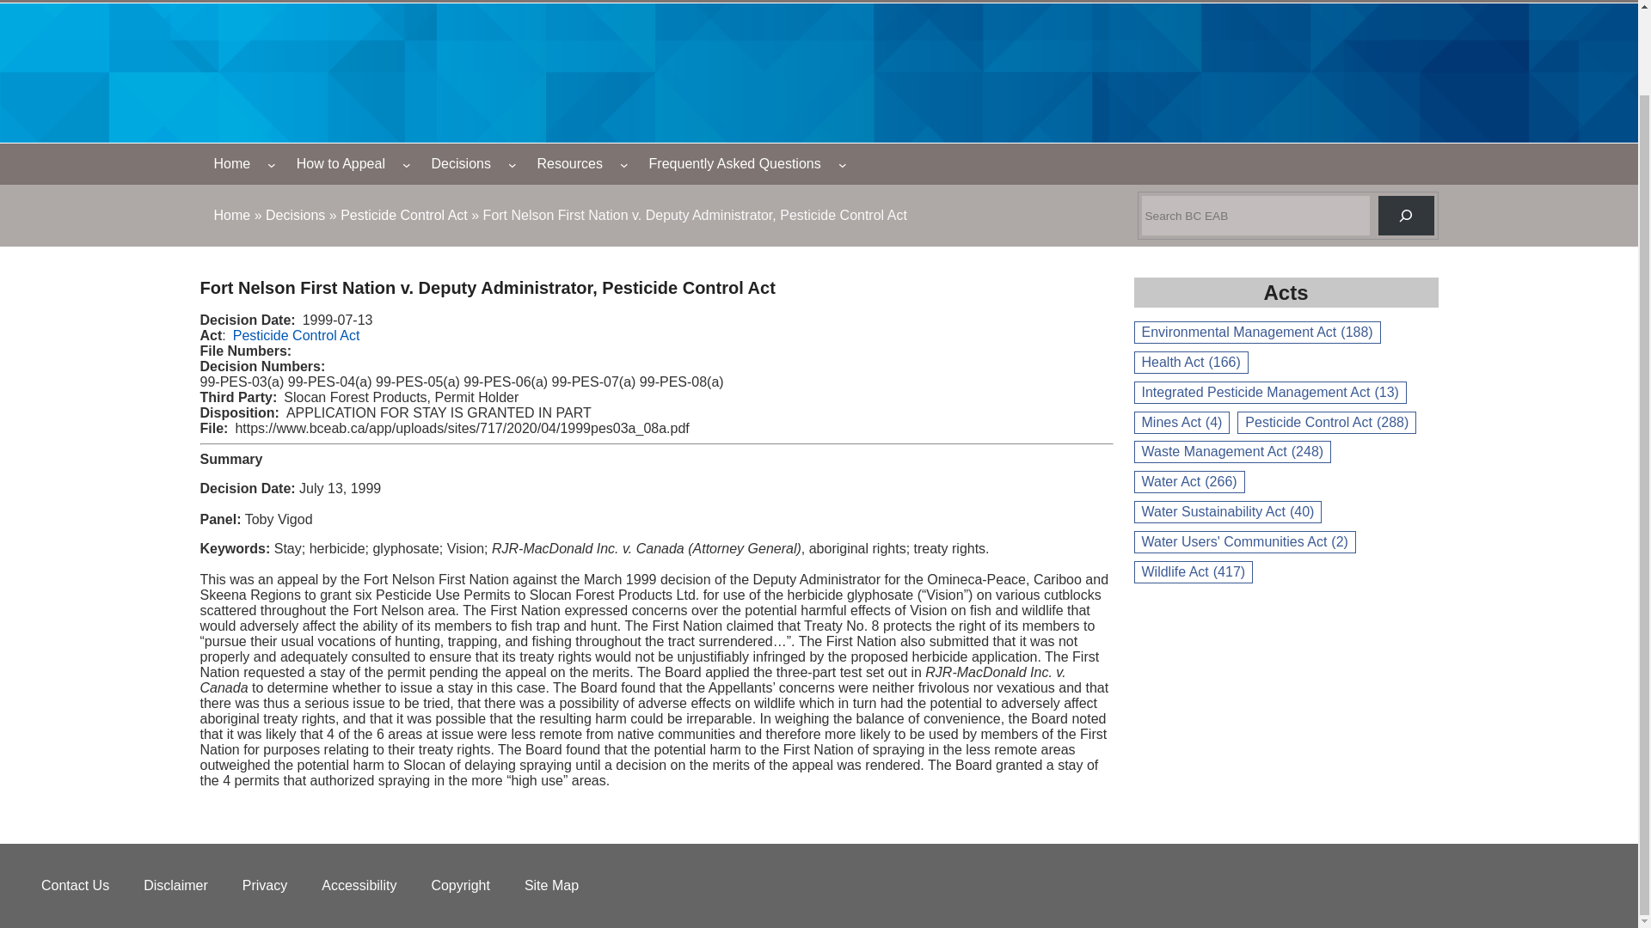  What do you see at coordinates (231, 215) in the screenshot?
I see `Home` at bounding box center [231, 215].